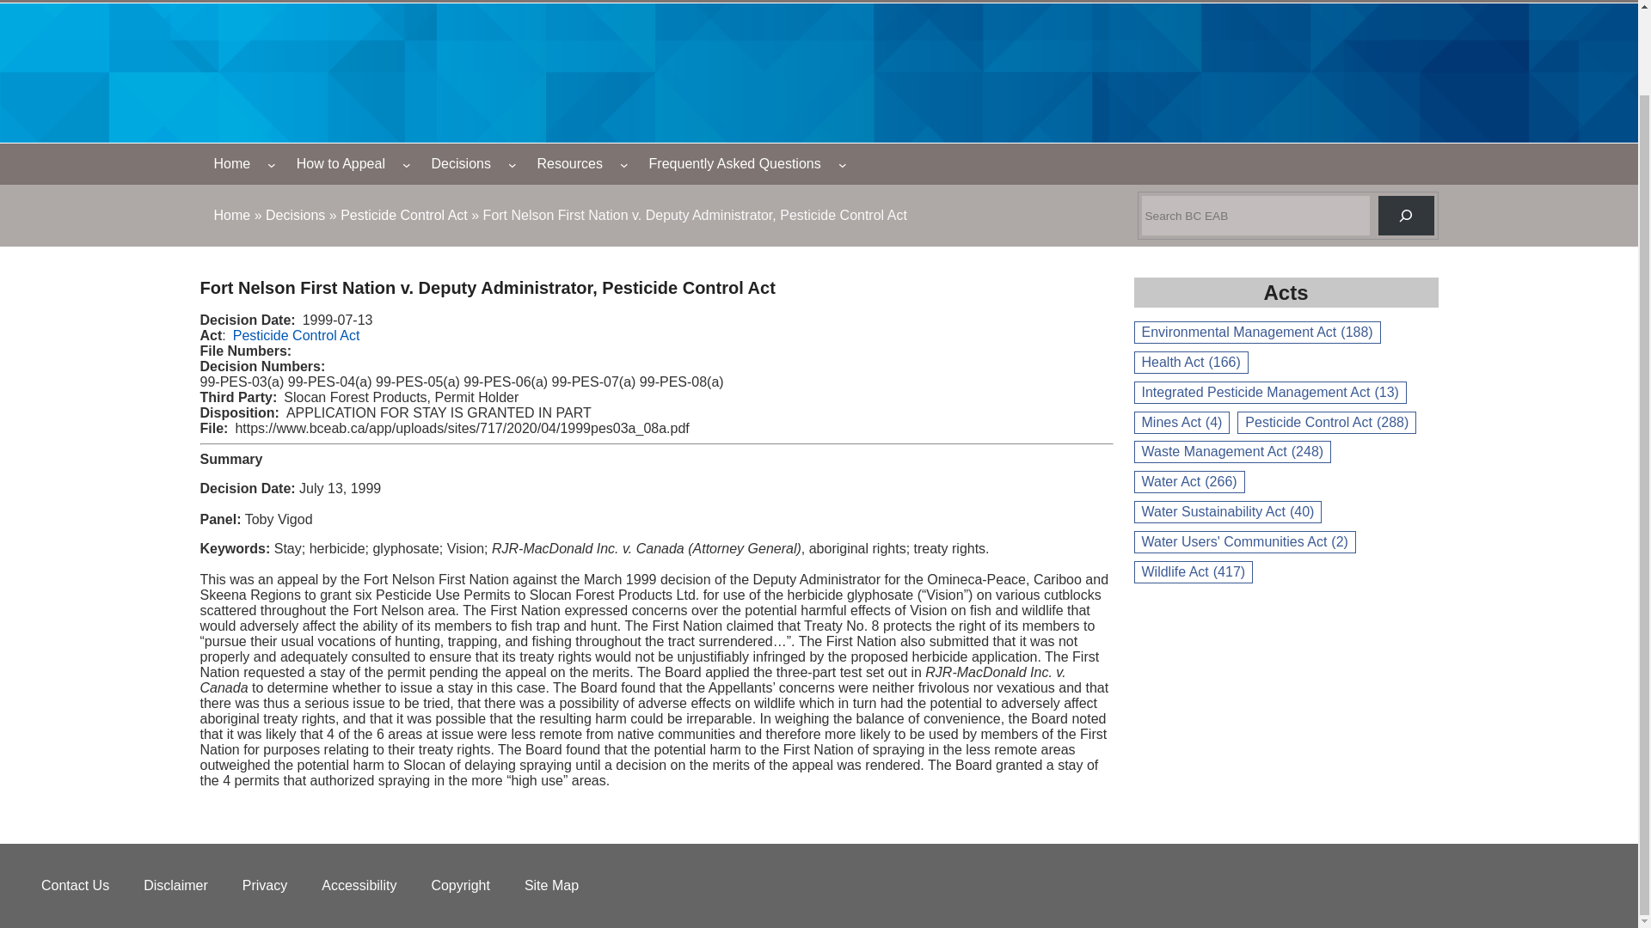  What do you see at coordinates (231, 215) in the screenshot?
I see `Home` at bounding box center [231, 215].